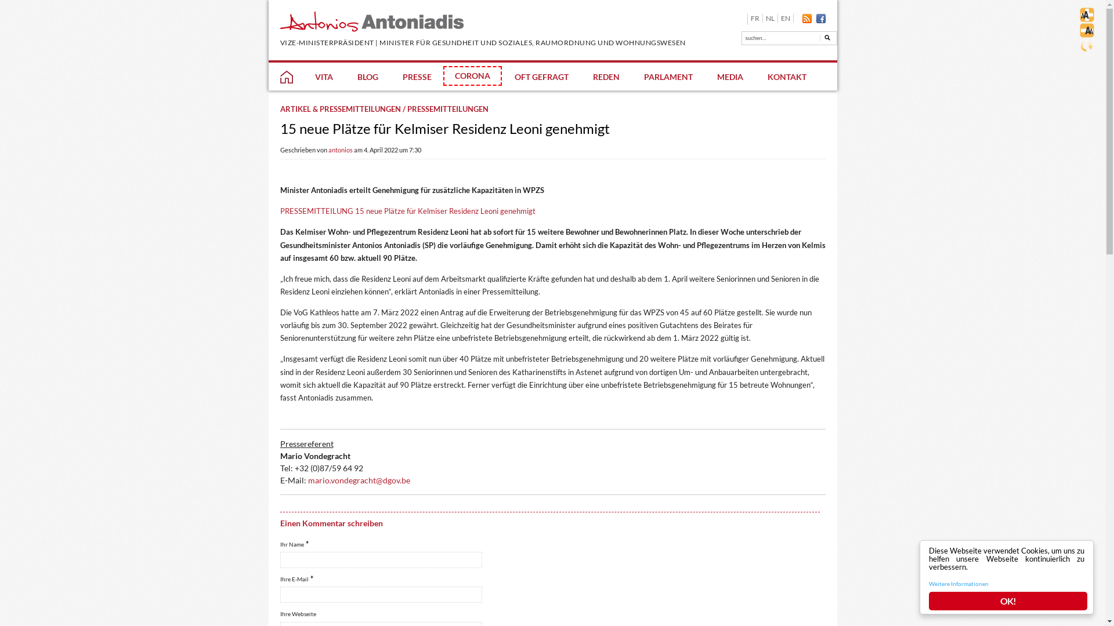 This screenshot has width=1114, height=626. What do you see at coordinates (472, 76) in the screenshot?
I see `CORONA` at bounding box center [472, 76].